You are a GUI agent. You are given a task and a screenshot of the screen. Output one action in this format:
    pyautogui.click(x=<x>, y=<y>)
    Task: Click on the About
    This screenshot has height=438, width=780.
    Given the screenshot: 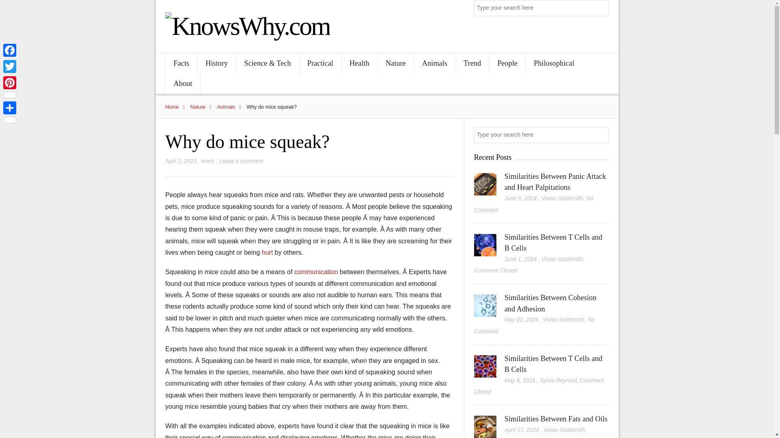 What is the action you would take?
    pyautogui.click(x=183, y=84)
    